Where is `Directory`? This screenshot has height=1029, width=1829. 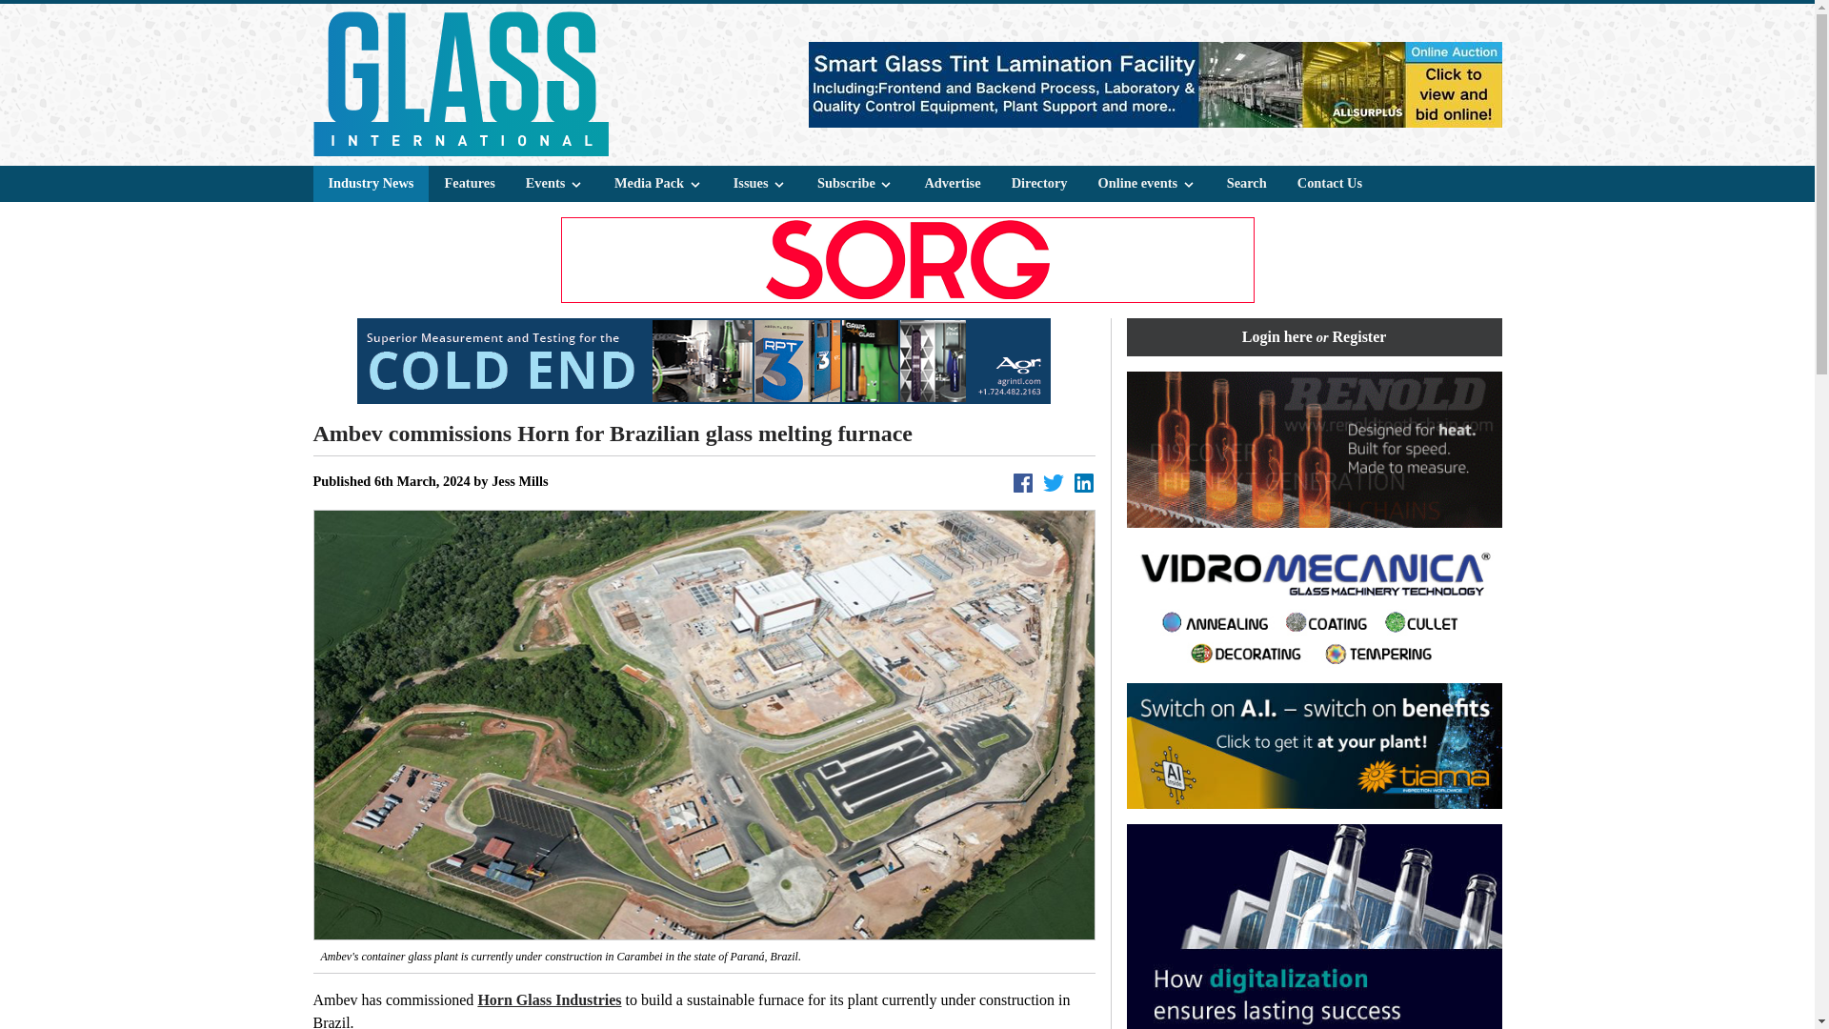
Directory is located at coordinates (1039, 183).